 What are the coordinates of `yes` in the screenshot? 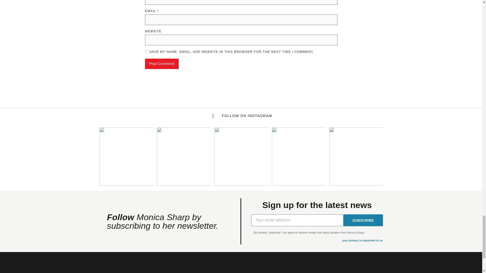 It's located at (146, 52).